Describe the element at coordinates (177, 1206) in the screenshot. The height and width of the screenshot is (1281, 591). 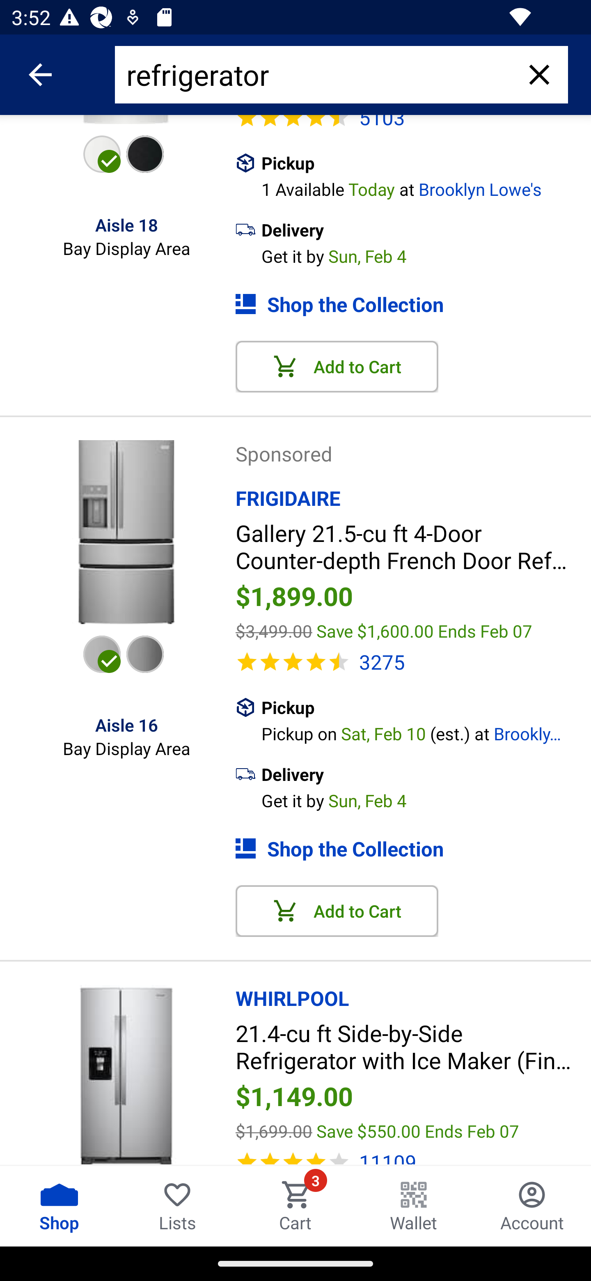
I see `Lists` at that location.